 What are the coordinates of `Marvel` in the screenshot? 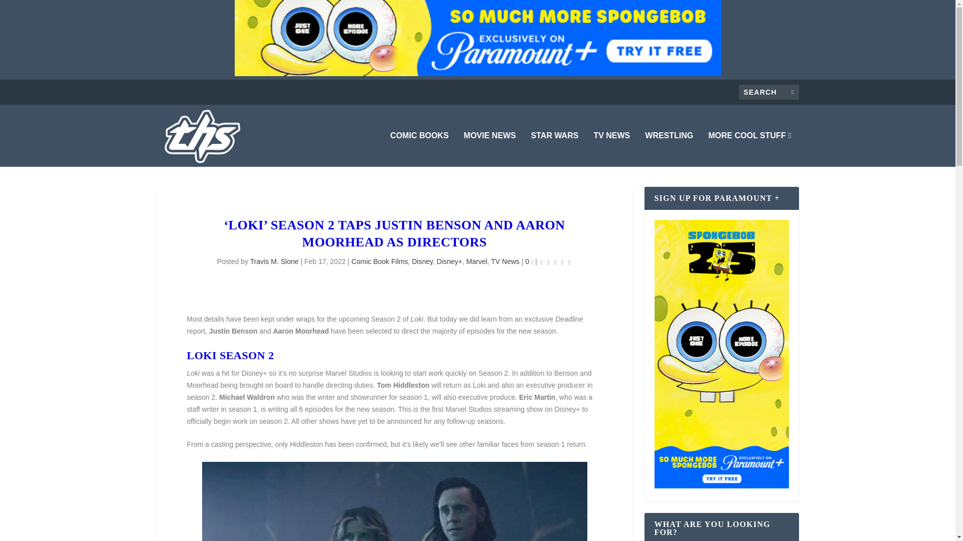 It's located at (476, 261).